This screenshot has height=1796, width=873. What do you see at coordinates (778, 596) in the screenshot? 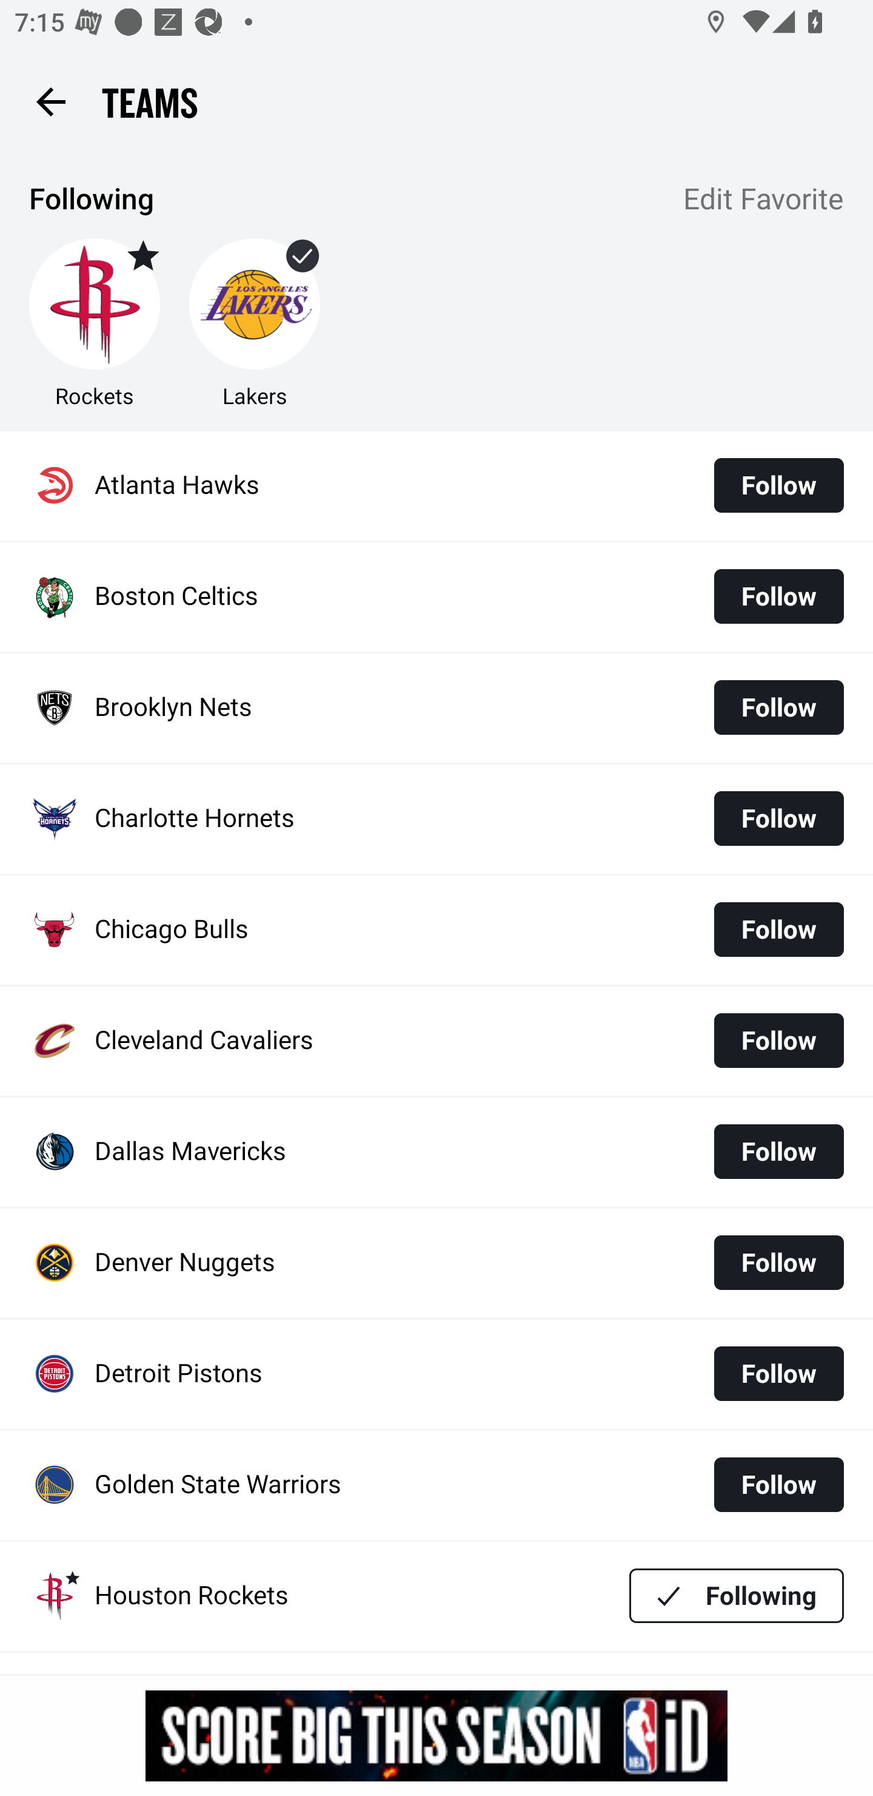
I see `Follow` at bounding box center [778, 596].